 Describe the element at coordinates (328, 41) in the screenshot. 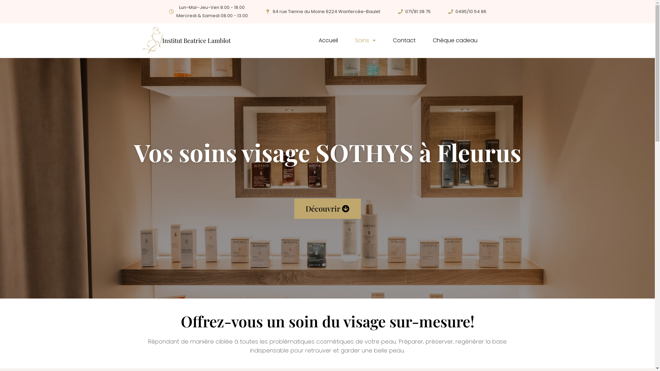

I see `Accueil` at that location.